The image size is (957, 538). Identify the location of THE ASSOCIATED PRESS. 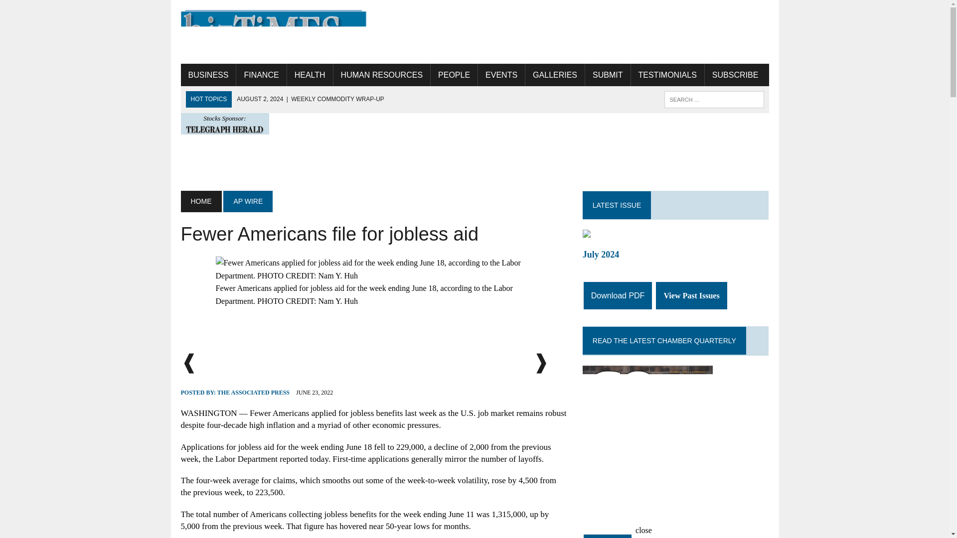
(253, 392).